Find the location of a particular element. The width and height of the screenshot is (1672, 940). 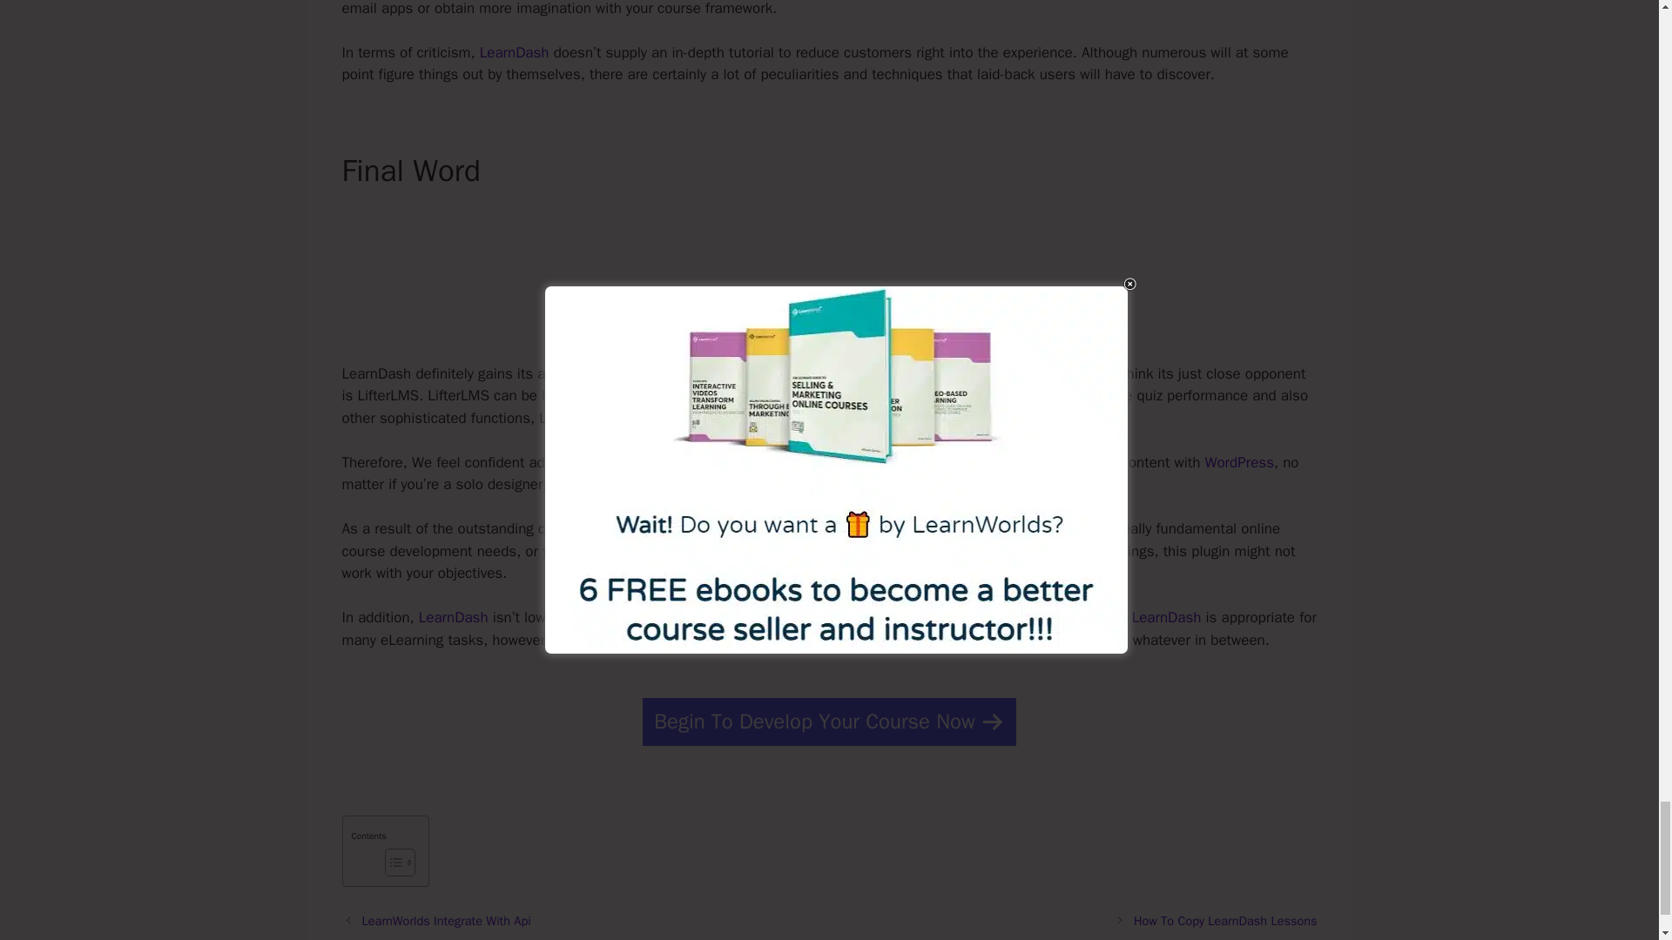

LearnDash is located at coordinates (1167, 617).